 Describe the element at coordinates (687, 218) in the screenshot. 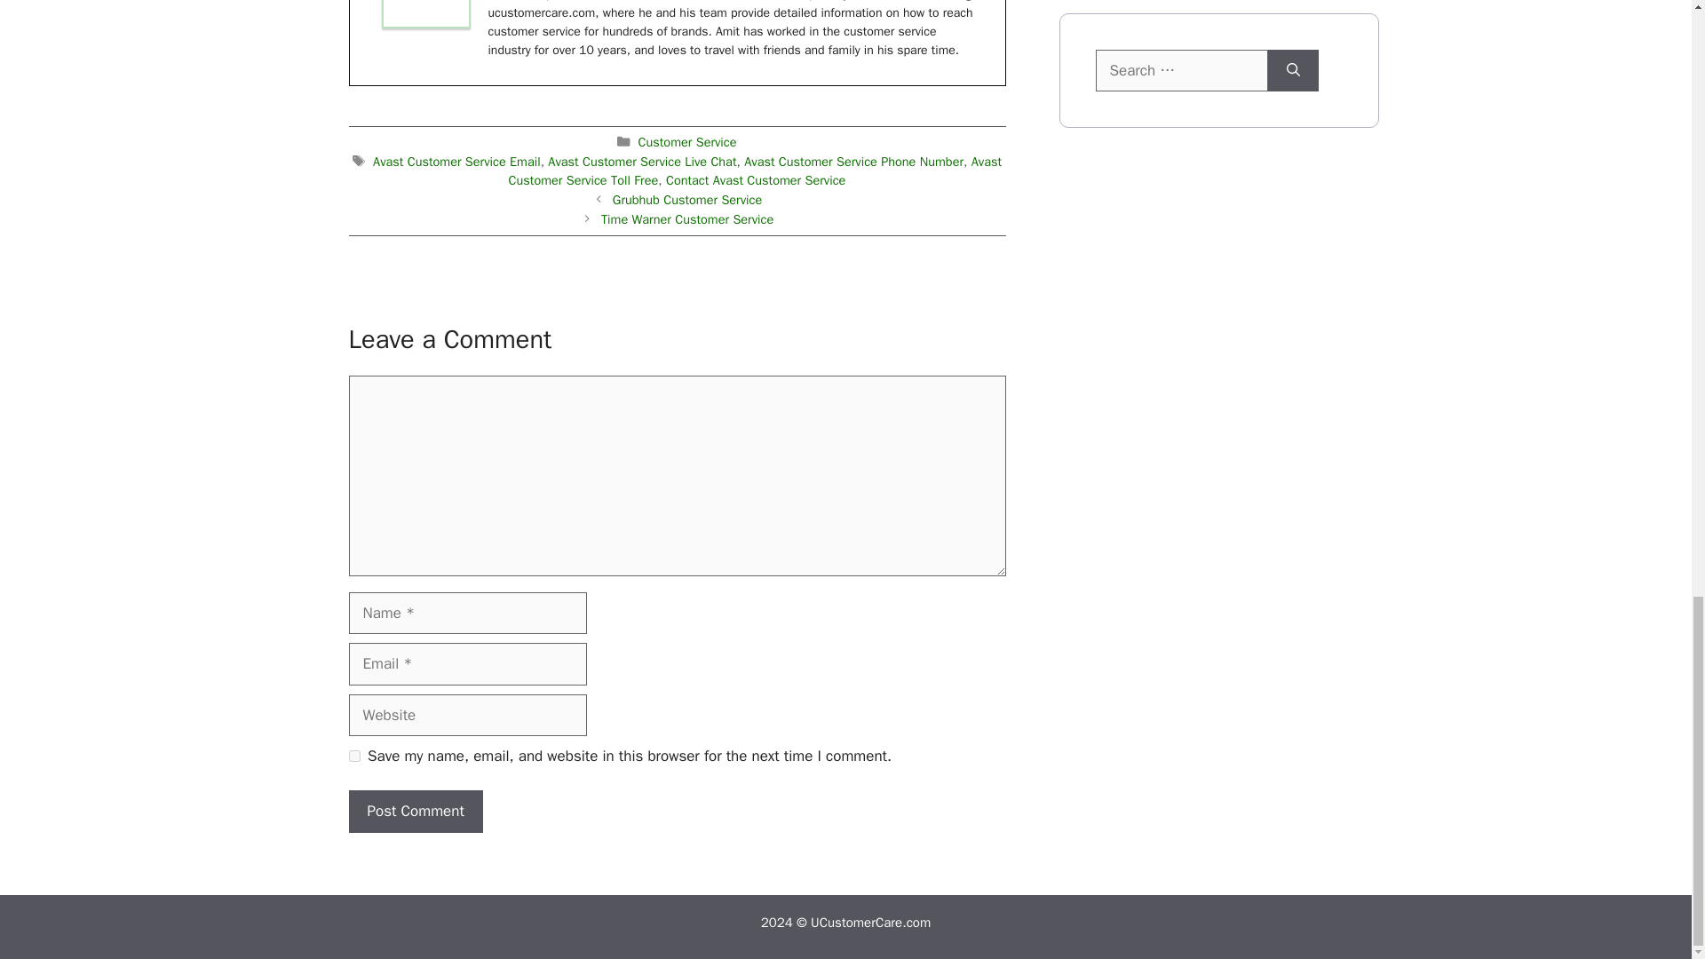

I see `Next` at that location.